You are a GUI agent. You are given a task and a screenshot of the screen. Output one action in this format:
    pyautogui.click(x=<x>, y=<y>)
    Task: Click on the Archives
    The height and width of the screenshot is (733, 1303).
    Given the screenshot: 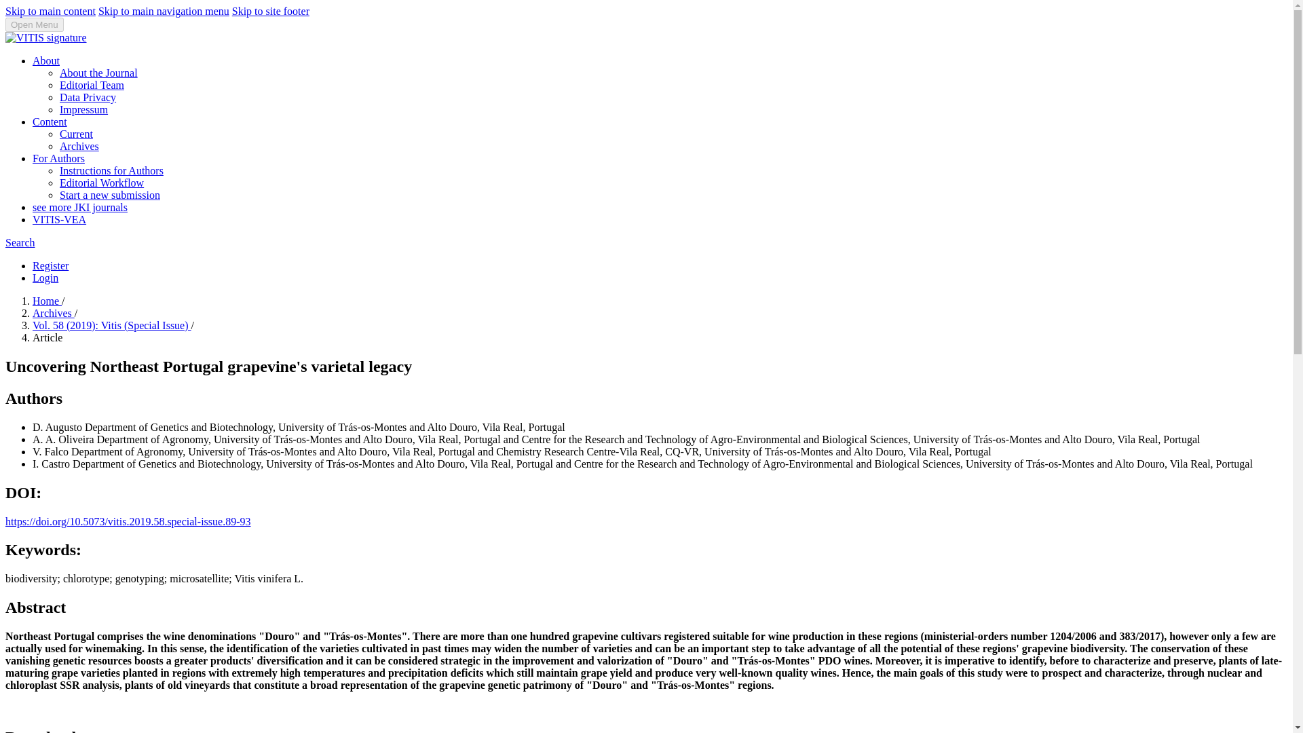 What is the action you would take?
    pyautogui.click(x=79, y=146)
    